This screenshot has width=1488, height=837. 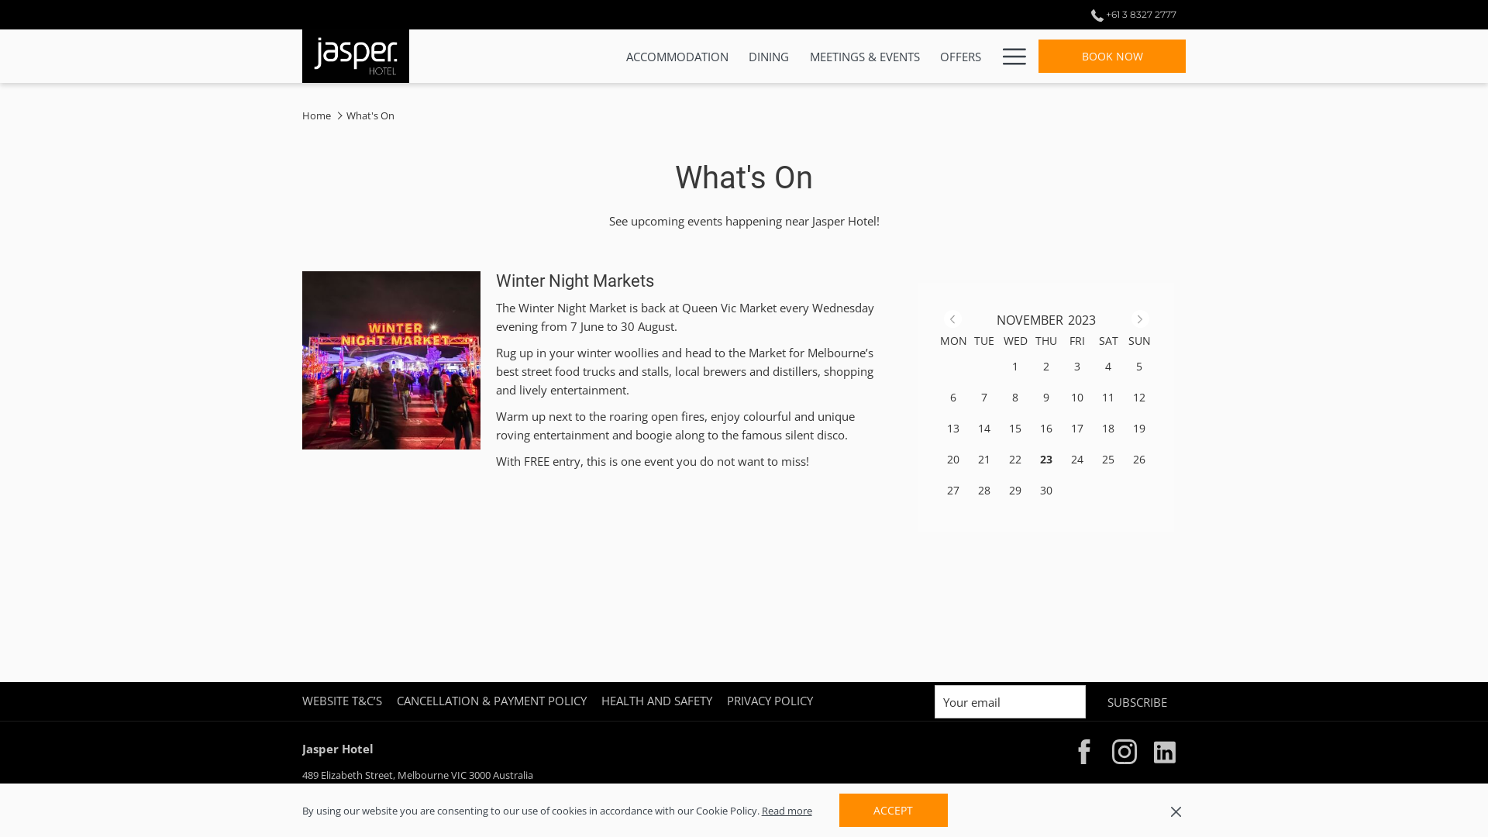 What do you see at coordinates (953, 490) in the screenshot?
I see `27` at bounding box center [953, 490].